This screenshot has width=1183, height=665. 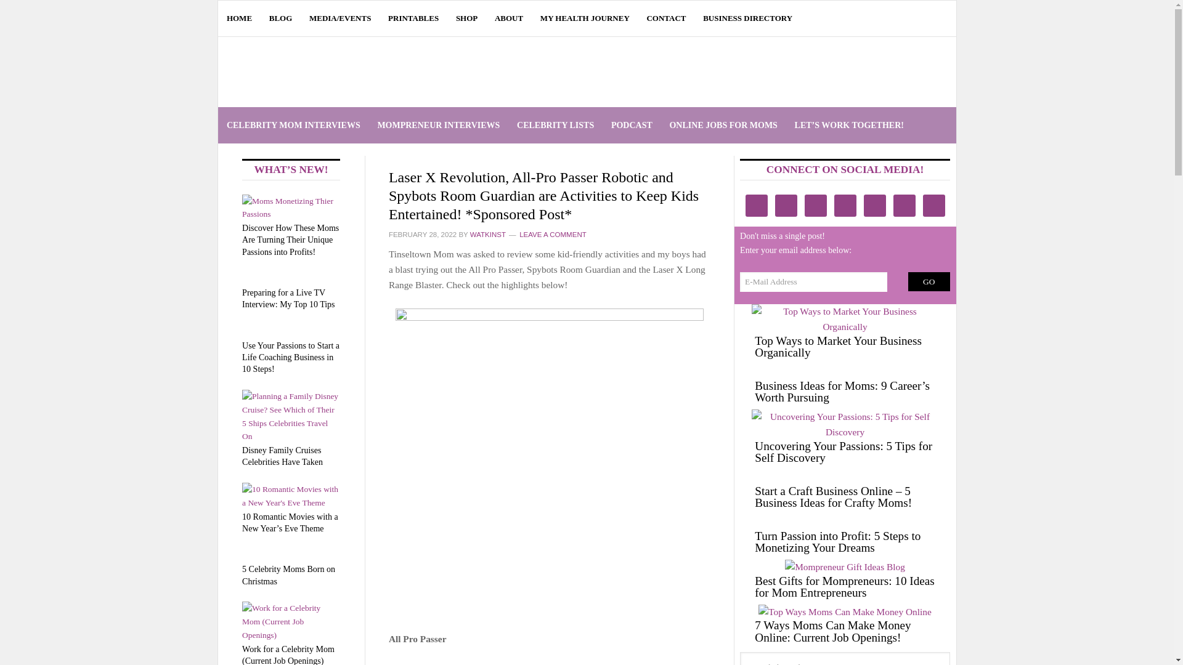 I want to click on PRINTABLES, so click(x=414, y=18).